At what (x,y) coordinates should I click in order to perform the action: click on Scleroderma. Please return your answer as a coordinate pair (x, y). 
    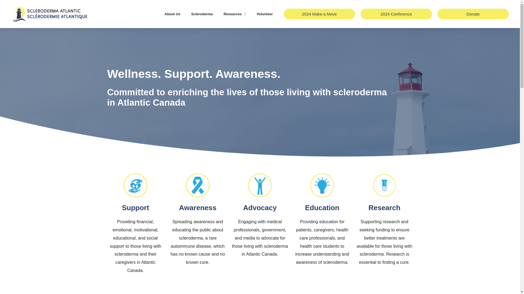
    Looking at the image, I should click on (202, 14).